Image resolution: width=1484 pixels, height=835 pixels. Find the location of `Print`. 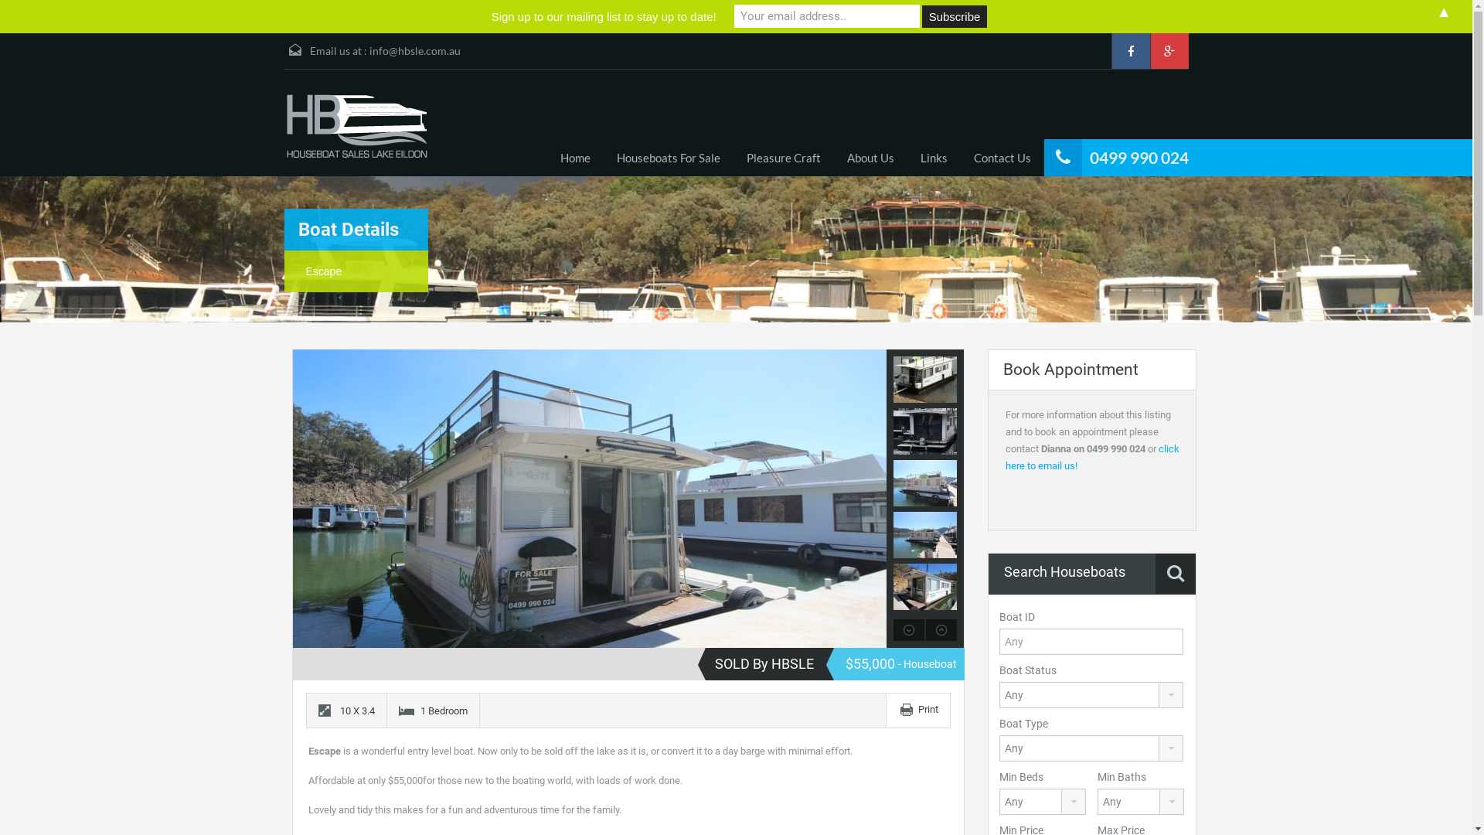

Print is located at coordinates (928, 710).